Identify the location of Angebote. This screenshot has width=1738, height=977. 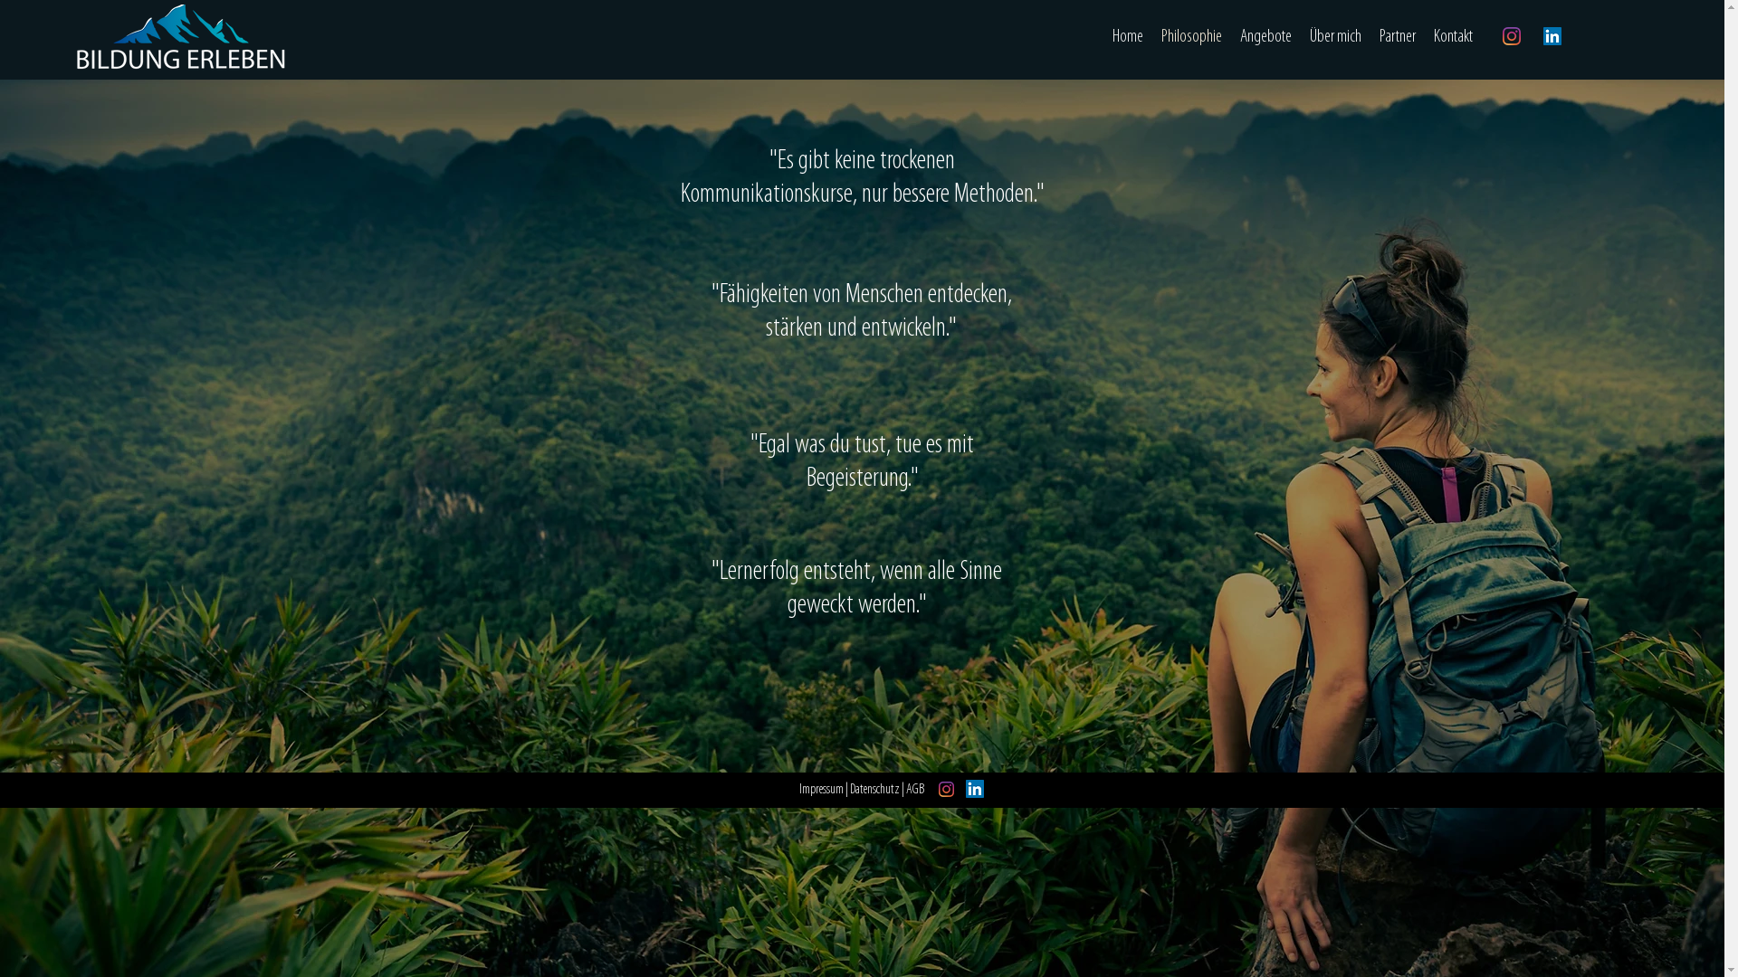
(1265, 37).